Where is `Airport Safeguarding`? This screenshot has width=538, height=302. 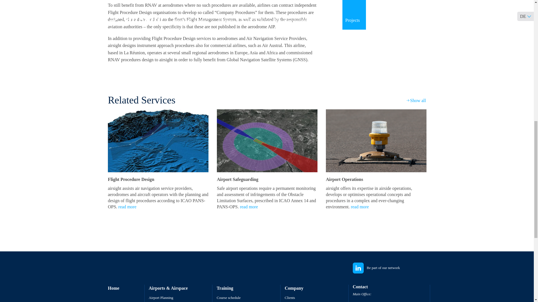 Airport Safeguarding is located at coordinates (267, 144).